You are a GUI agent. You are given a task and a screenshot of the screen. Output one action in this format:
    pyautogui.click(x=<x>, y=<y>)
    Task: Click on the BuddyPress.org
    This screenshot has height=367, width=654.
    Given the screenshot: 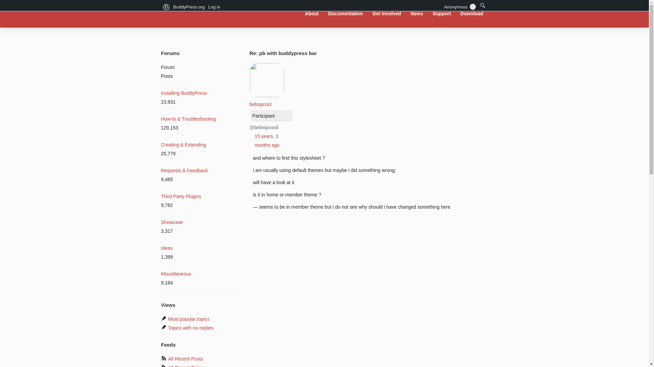 What is the action you would take?
    pyautogui.click(x=206, y=13)
    